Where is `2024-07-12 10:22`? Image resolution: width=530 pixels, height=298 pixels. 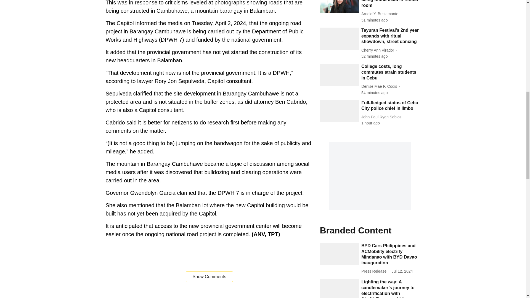 2024-07-12 10:22 is located at coordinates (402, 271).